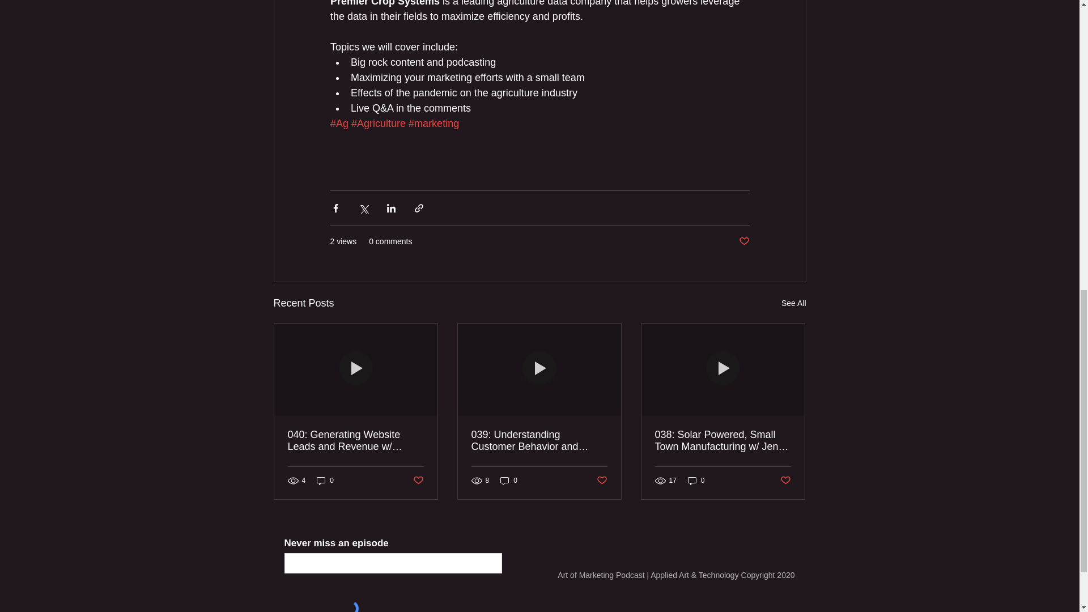  Describe the element at coordinates (785, 481) in the screenshot. I see `Post not marked as liked` at that location.